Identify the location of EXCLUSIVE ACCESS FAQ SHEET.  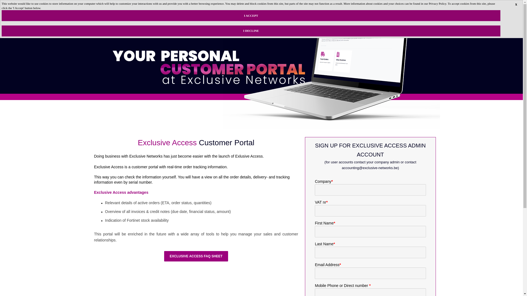
(196, 256).